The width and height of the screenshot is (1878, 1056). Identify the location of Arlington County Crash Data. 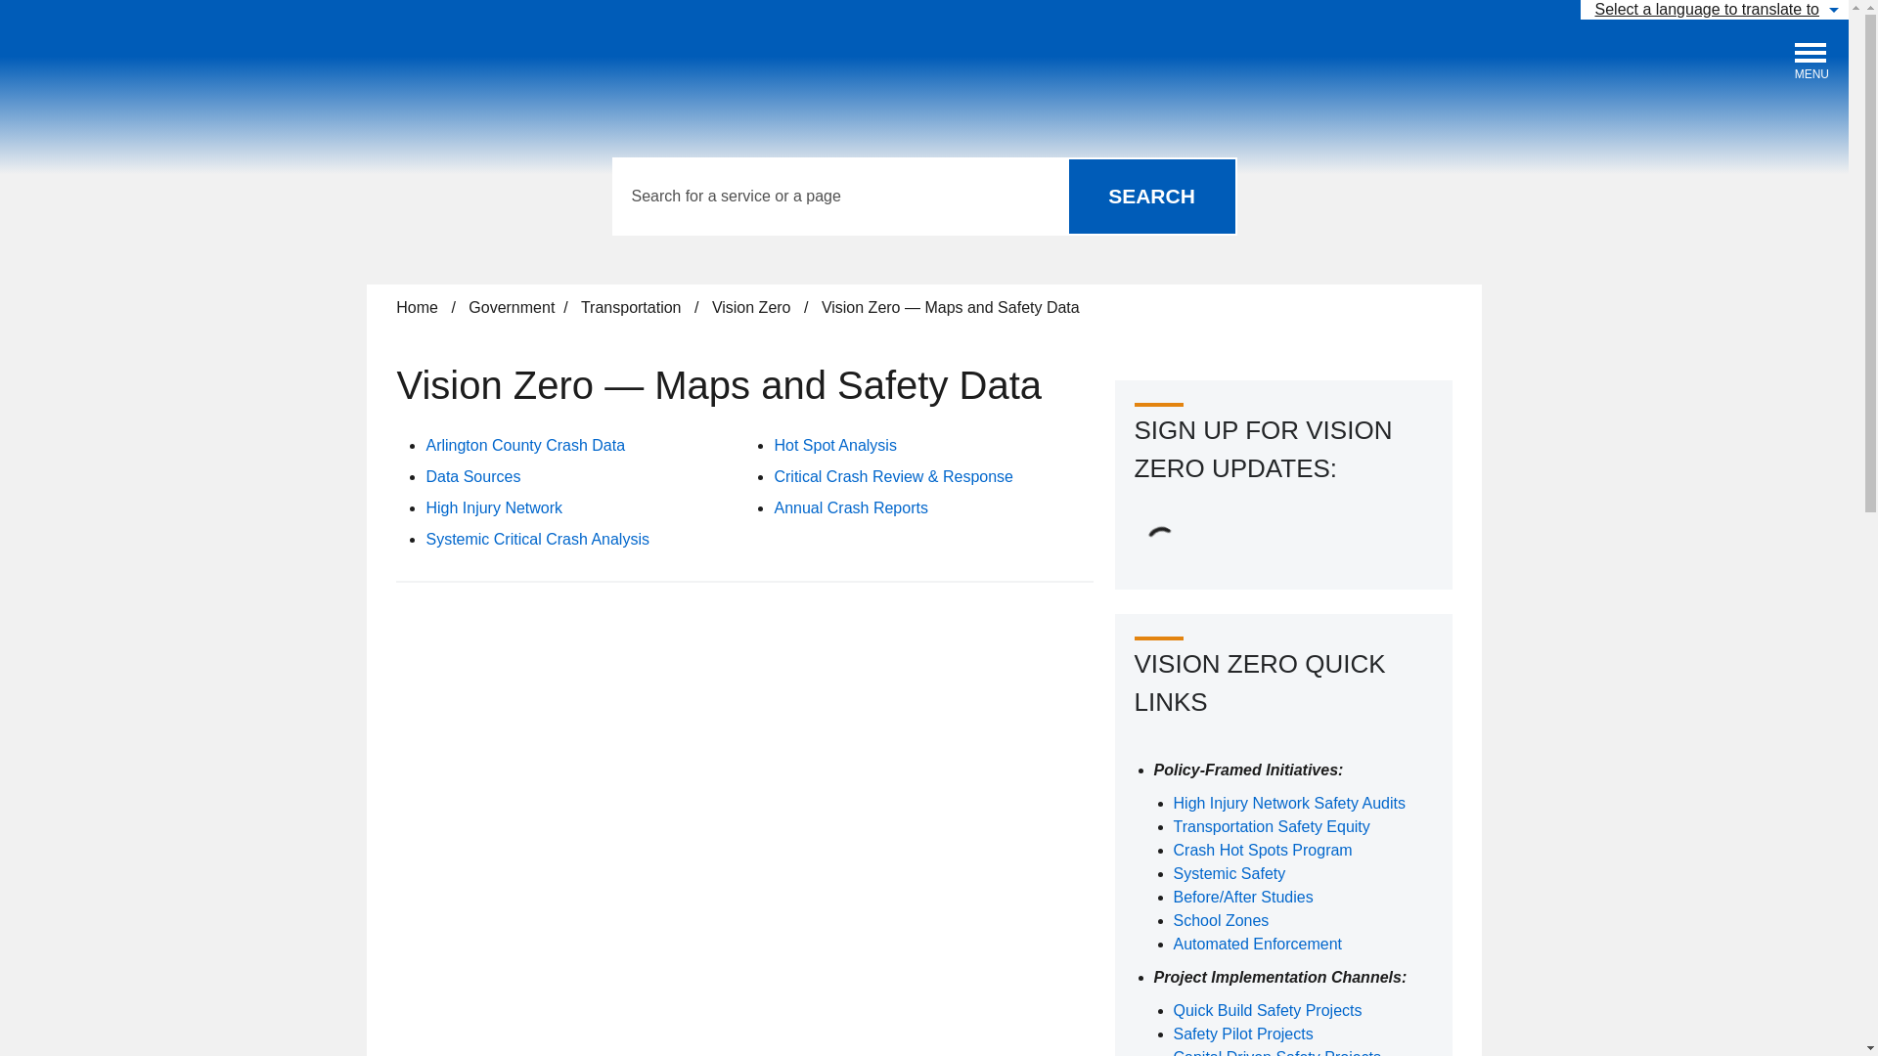
(525, 446).